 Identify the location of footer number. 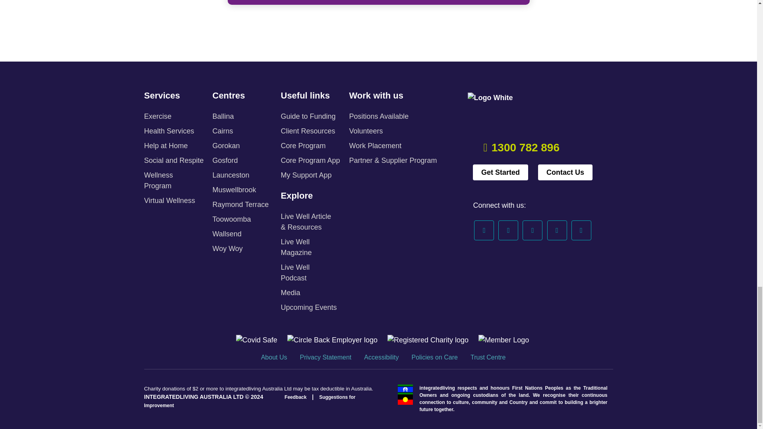
(525, 147).